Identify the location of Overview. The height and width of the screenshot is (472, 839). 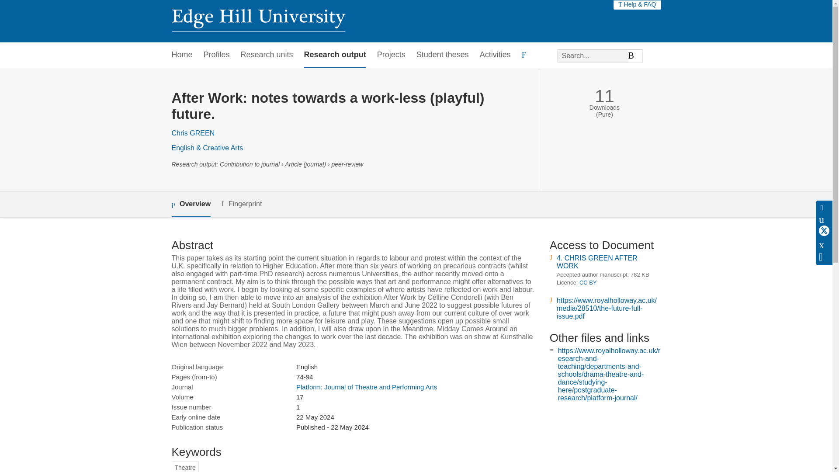
(191, 205).